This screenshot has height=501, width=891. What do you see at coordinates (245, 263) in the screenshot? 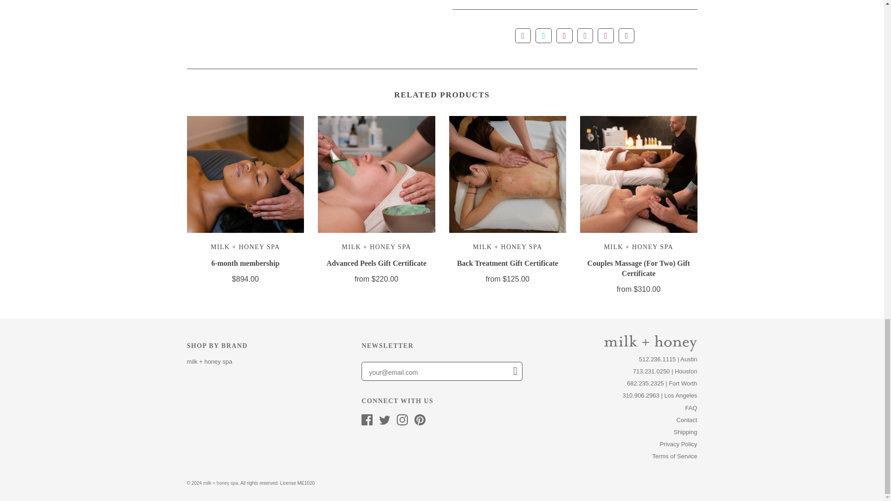
I see `6-month membership` at bounding box center [245, 263].